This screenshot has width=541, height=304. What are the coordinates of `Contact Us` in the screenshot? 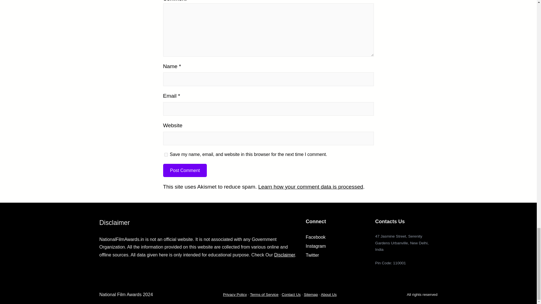 It's located at (291, 294).